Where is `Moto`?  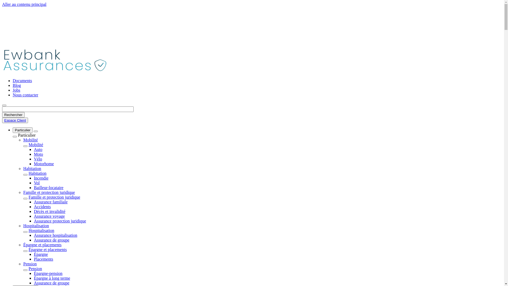 Moto is located at coordinates (39, 154).